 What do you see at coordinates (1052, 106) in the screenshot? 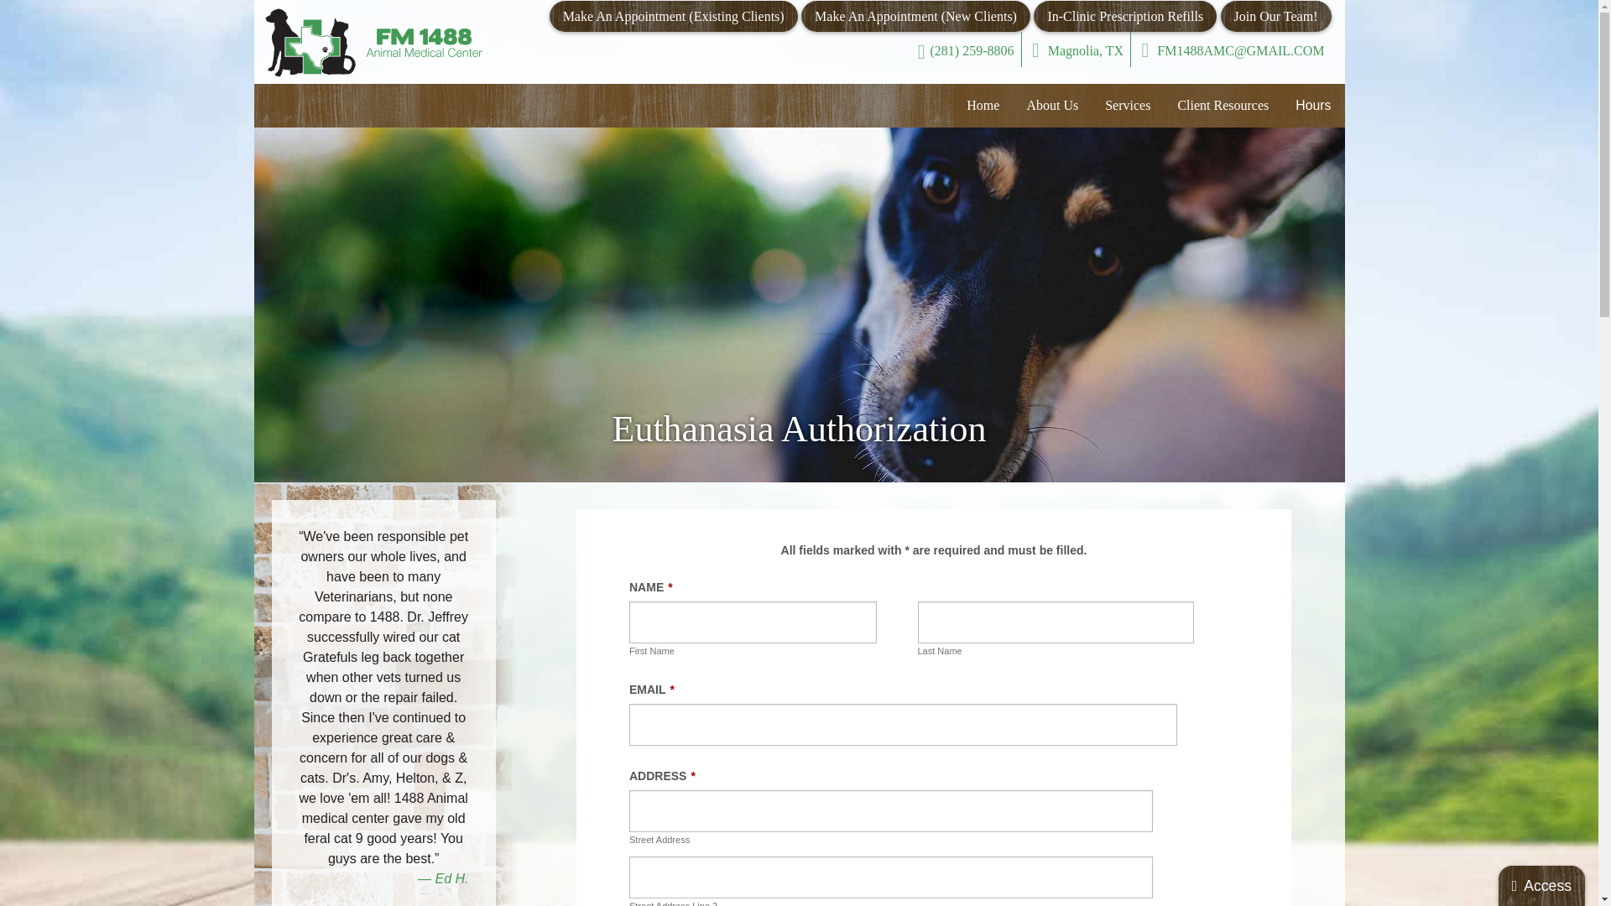
I see `About Us` at bounding box center [1052, 106].